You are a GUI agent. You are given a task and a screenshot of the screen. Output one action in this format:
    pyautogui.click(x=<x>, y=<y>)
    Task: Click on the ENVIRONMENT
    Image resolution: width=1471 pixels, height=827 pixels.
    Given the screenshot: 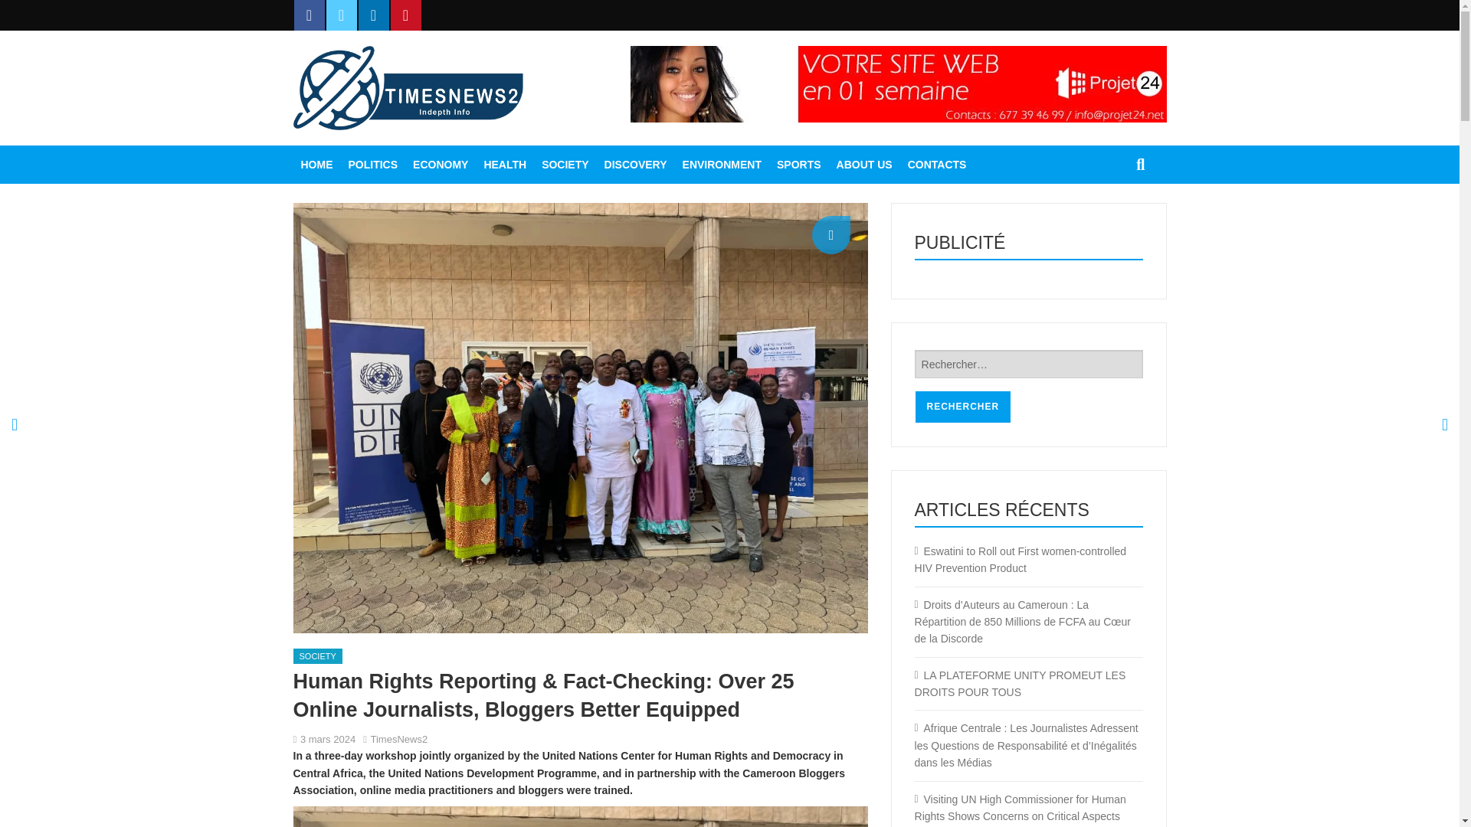 What is the action you would take?
    pyautogui.click(x=722, y=164)
    